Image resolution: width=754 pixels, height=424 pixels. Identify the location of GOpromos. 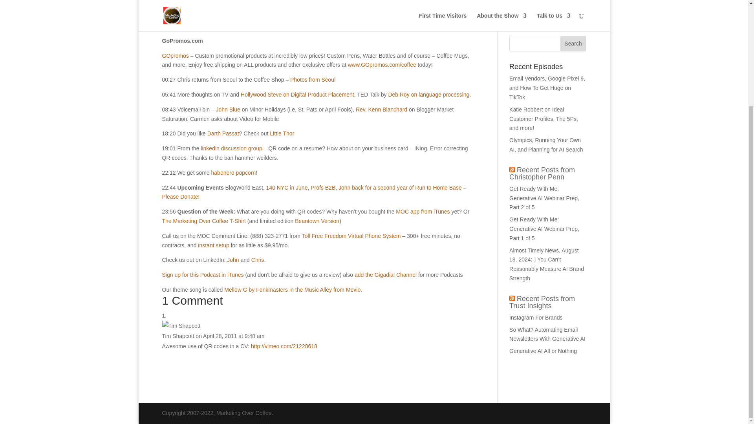
(175, 56).